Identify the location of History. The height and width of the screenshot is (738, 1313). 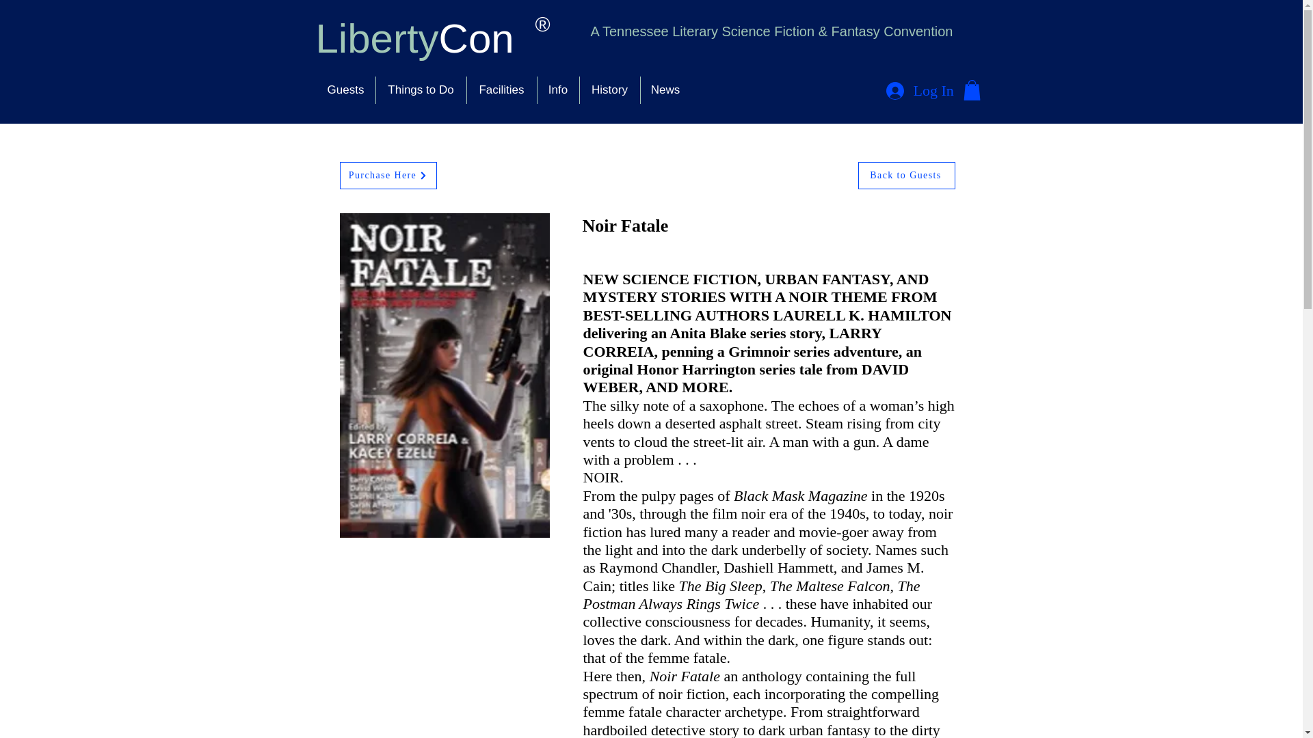
(609, 90).